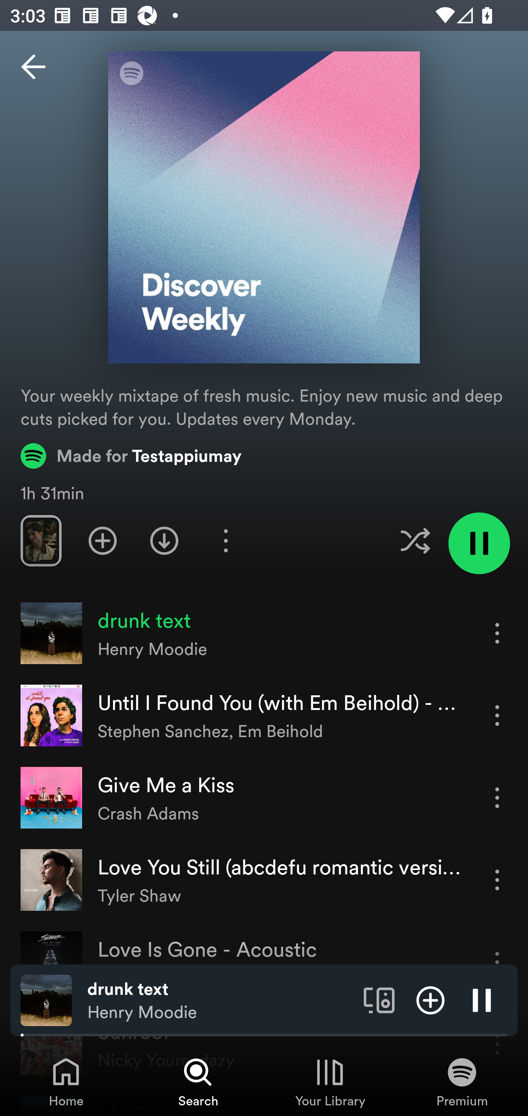 The image size is (528, 1116). What do you see at coordinates (131, 456) in the screenshot?
I see `Made for Testappiumay` at bounding box center [131, 456].